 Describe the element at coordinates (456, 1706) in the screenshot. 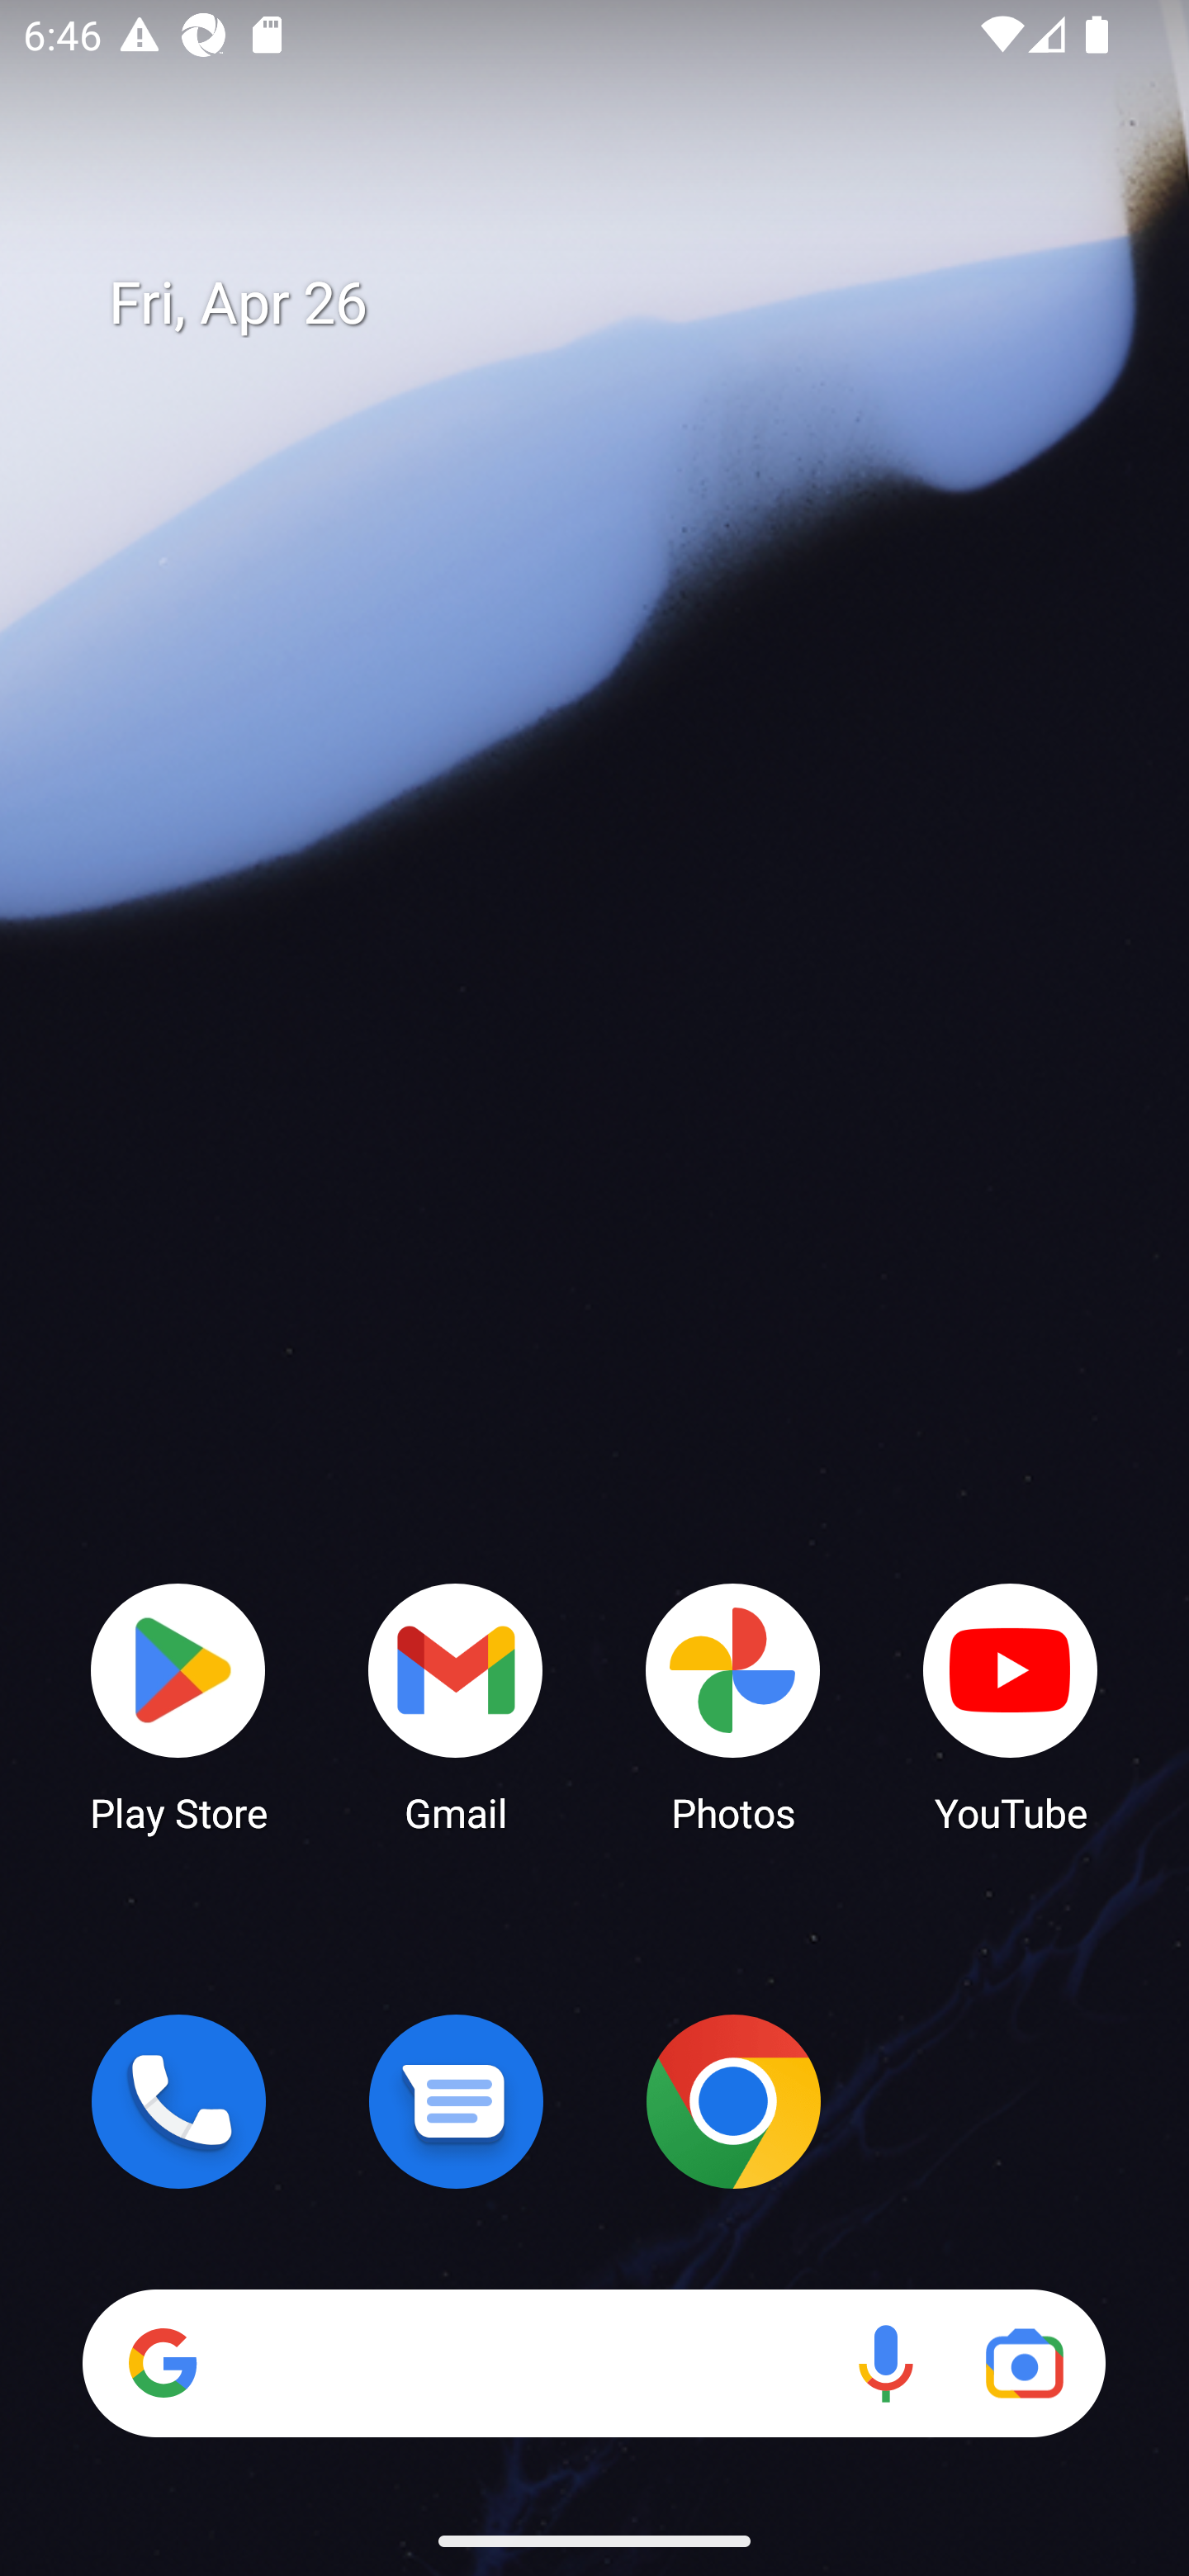

I see `Gmail` at that location.